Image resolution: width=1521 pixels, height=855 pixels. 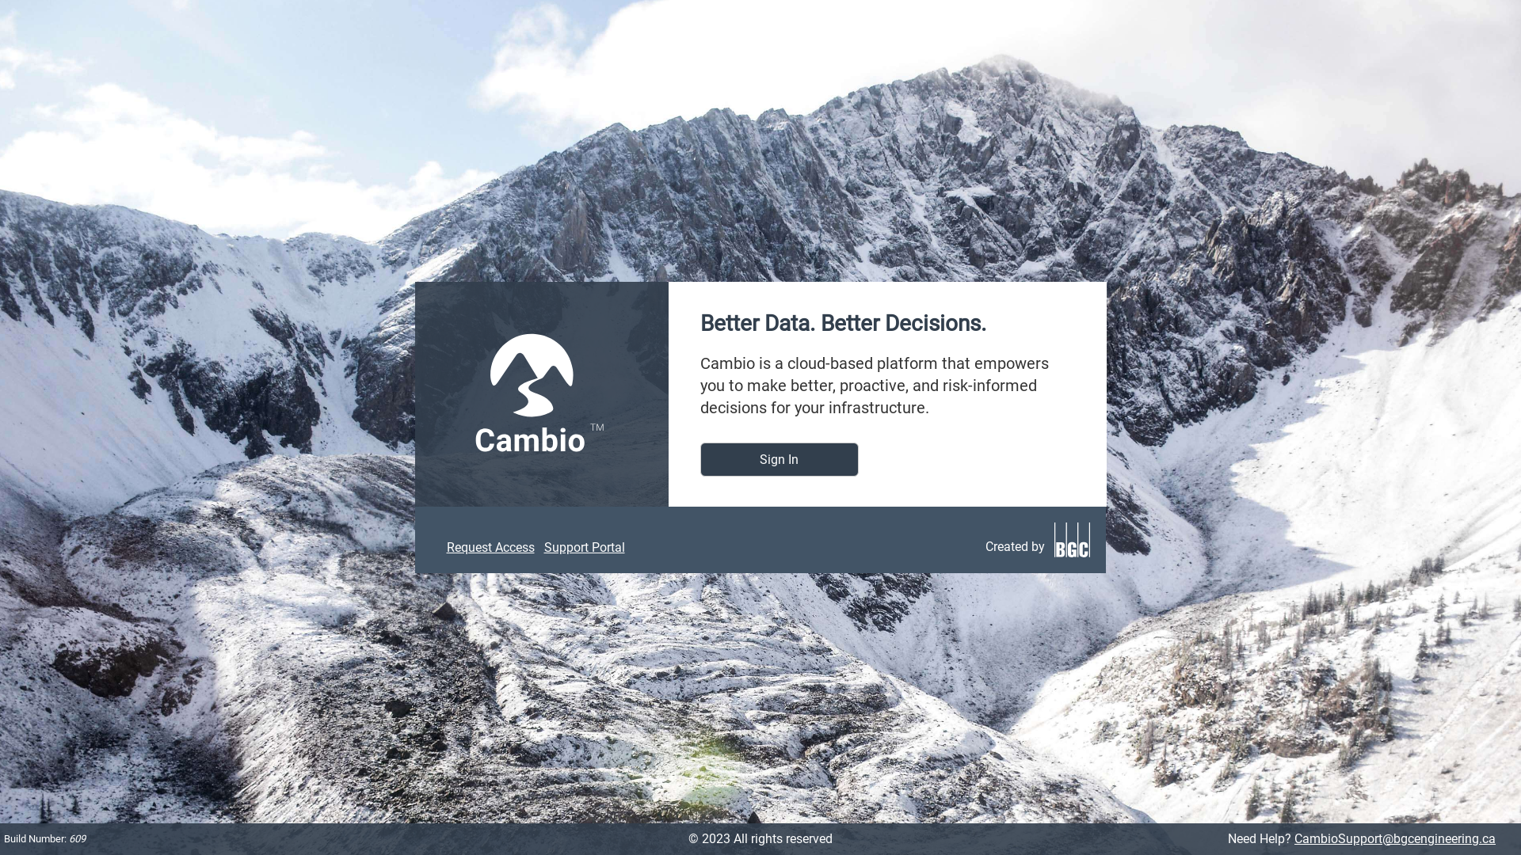 I want to click on CambioSupport@bgcengineering.ca, so click(x=1395, y=839).